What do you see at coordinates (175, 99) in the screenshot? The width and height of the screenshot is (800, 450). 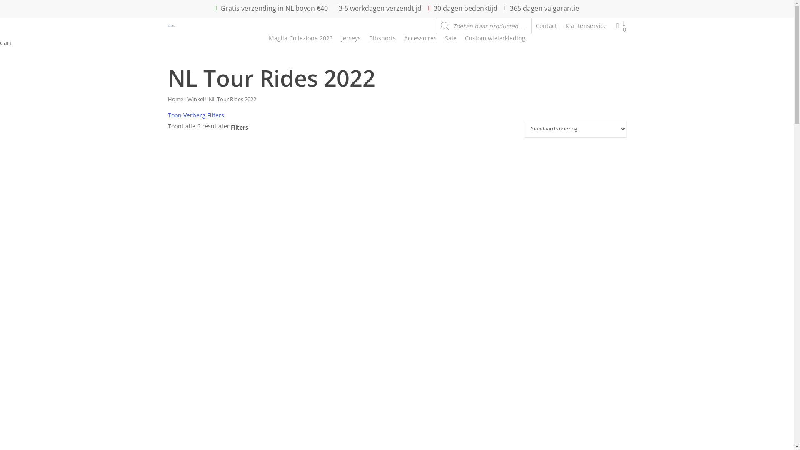 I see `Home` at bounding box center [175, 99].